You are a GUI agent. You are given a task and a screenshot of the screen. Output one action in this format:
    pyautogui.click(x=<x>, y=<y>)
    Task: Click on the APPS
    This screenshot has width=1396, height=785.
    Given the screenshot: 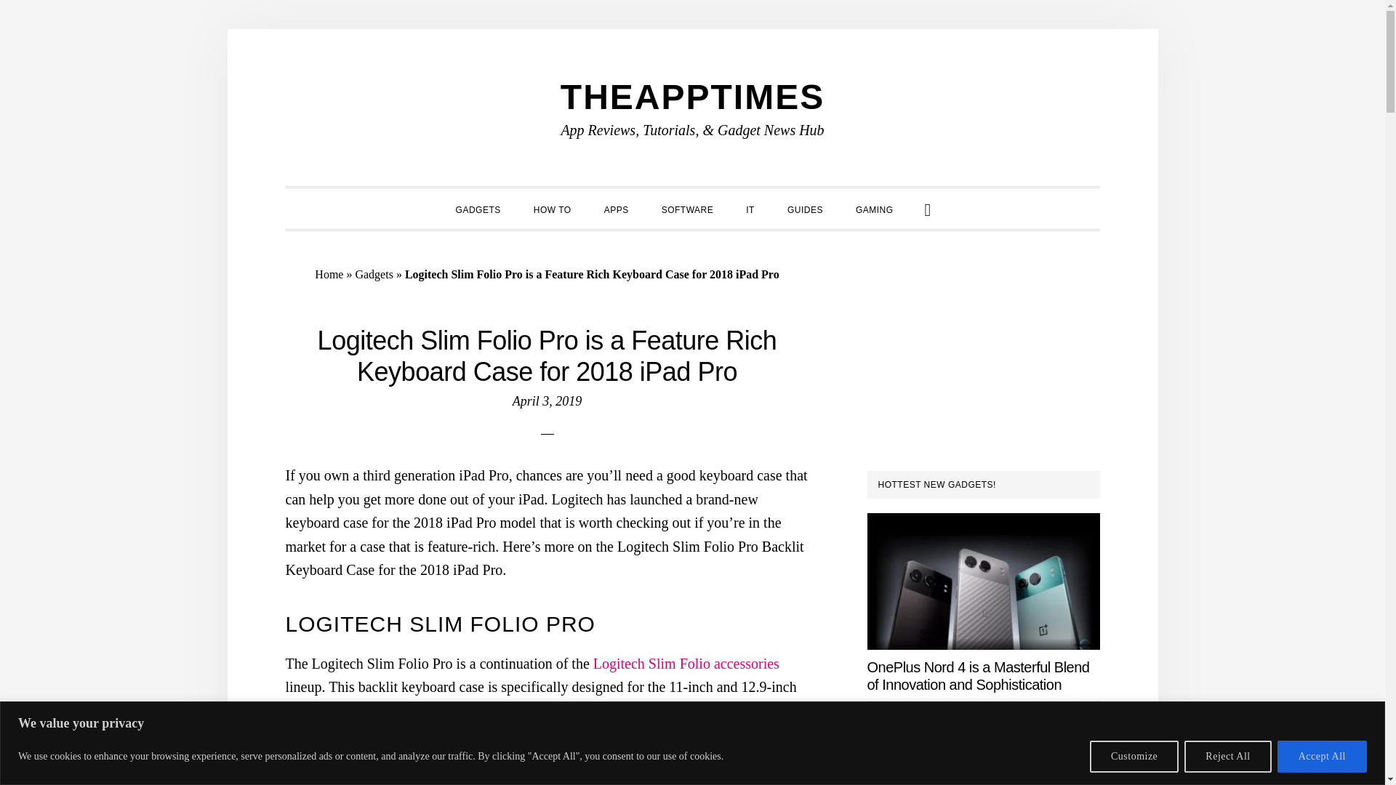 What is the action you would take?
    pyautogui.click(x=617, y=208)
    